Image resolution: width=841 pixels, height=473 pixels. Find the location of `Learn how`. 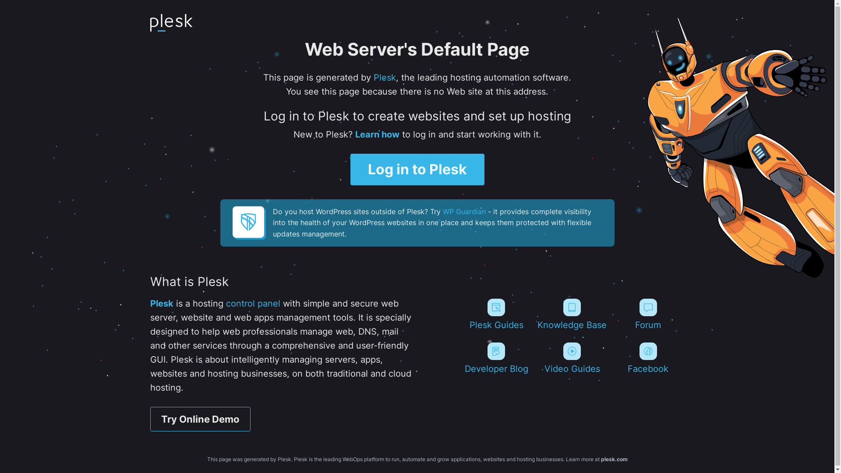

Learn how is located at coordinates (377, 134).